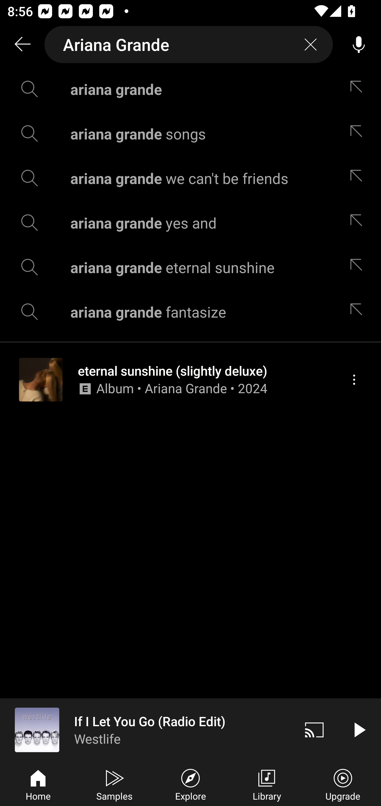 The width and height of the screenshot is (381, 806). Describe the element at coordinates (22, 45) in the screenshot. I see `Search back` at that location.